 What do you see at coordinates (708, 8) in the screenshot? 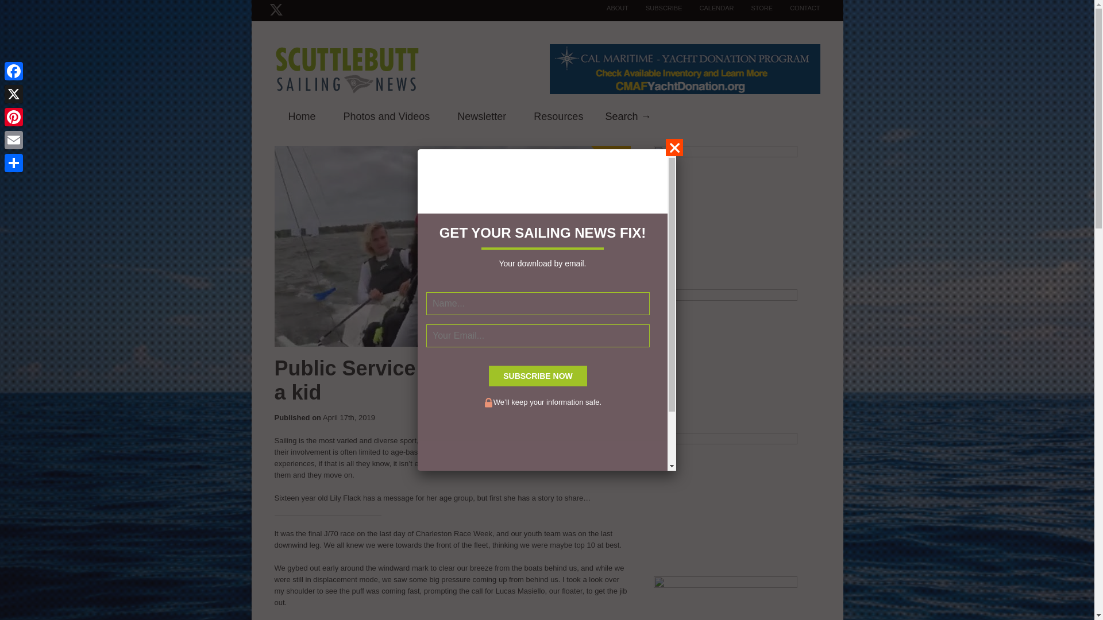
I see `CALENDAR` at bounding box center [708, 8].